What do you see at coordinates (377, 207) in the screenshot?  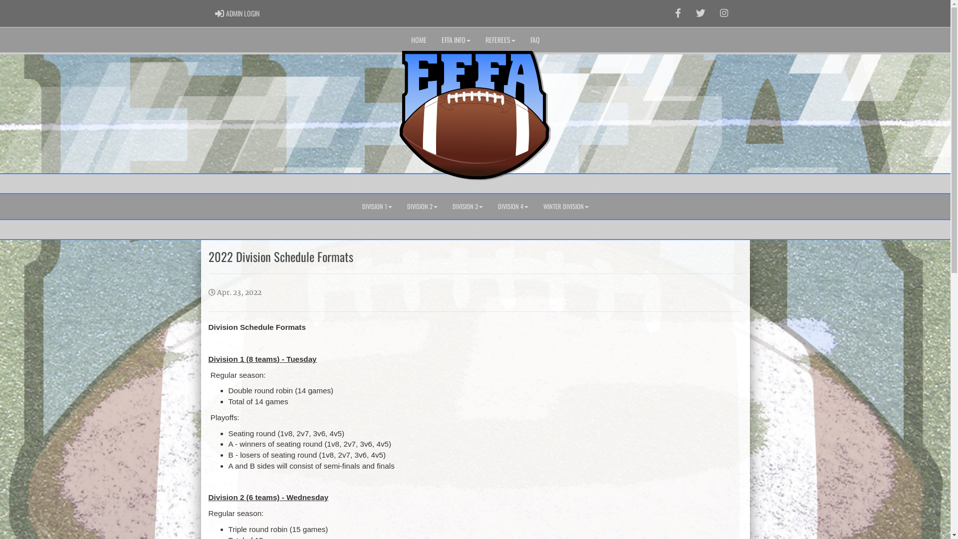 I see `DIVISION 1` at bounding box center [377, 207].